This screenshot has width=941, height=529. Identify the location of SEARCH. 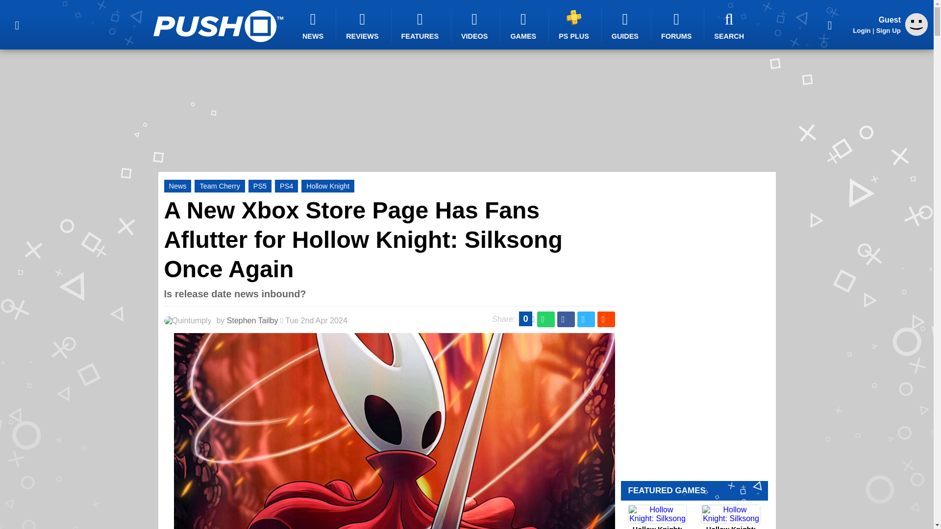
(730, 25).